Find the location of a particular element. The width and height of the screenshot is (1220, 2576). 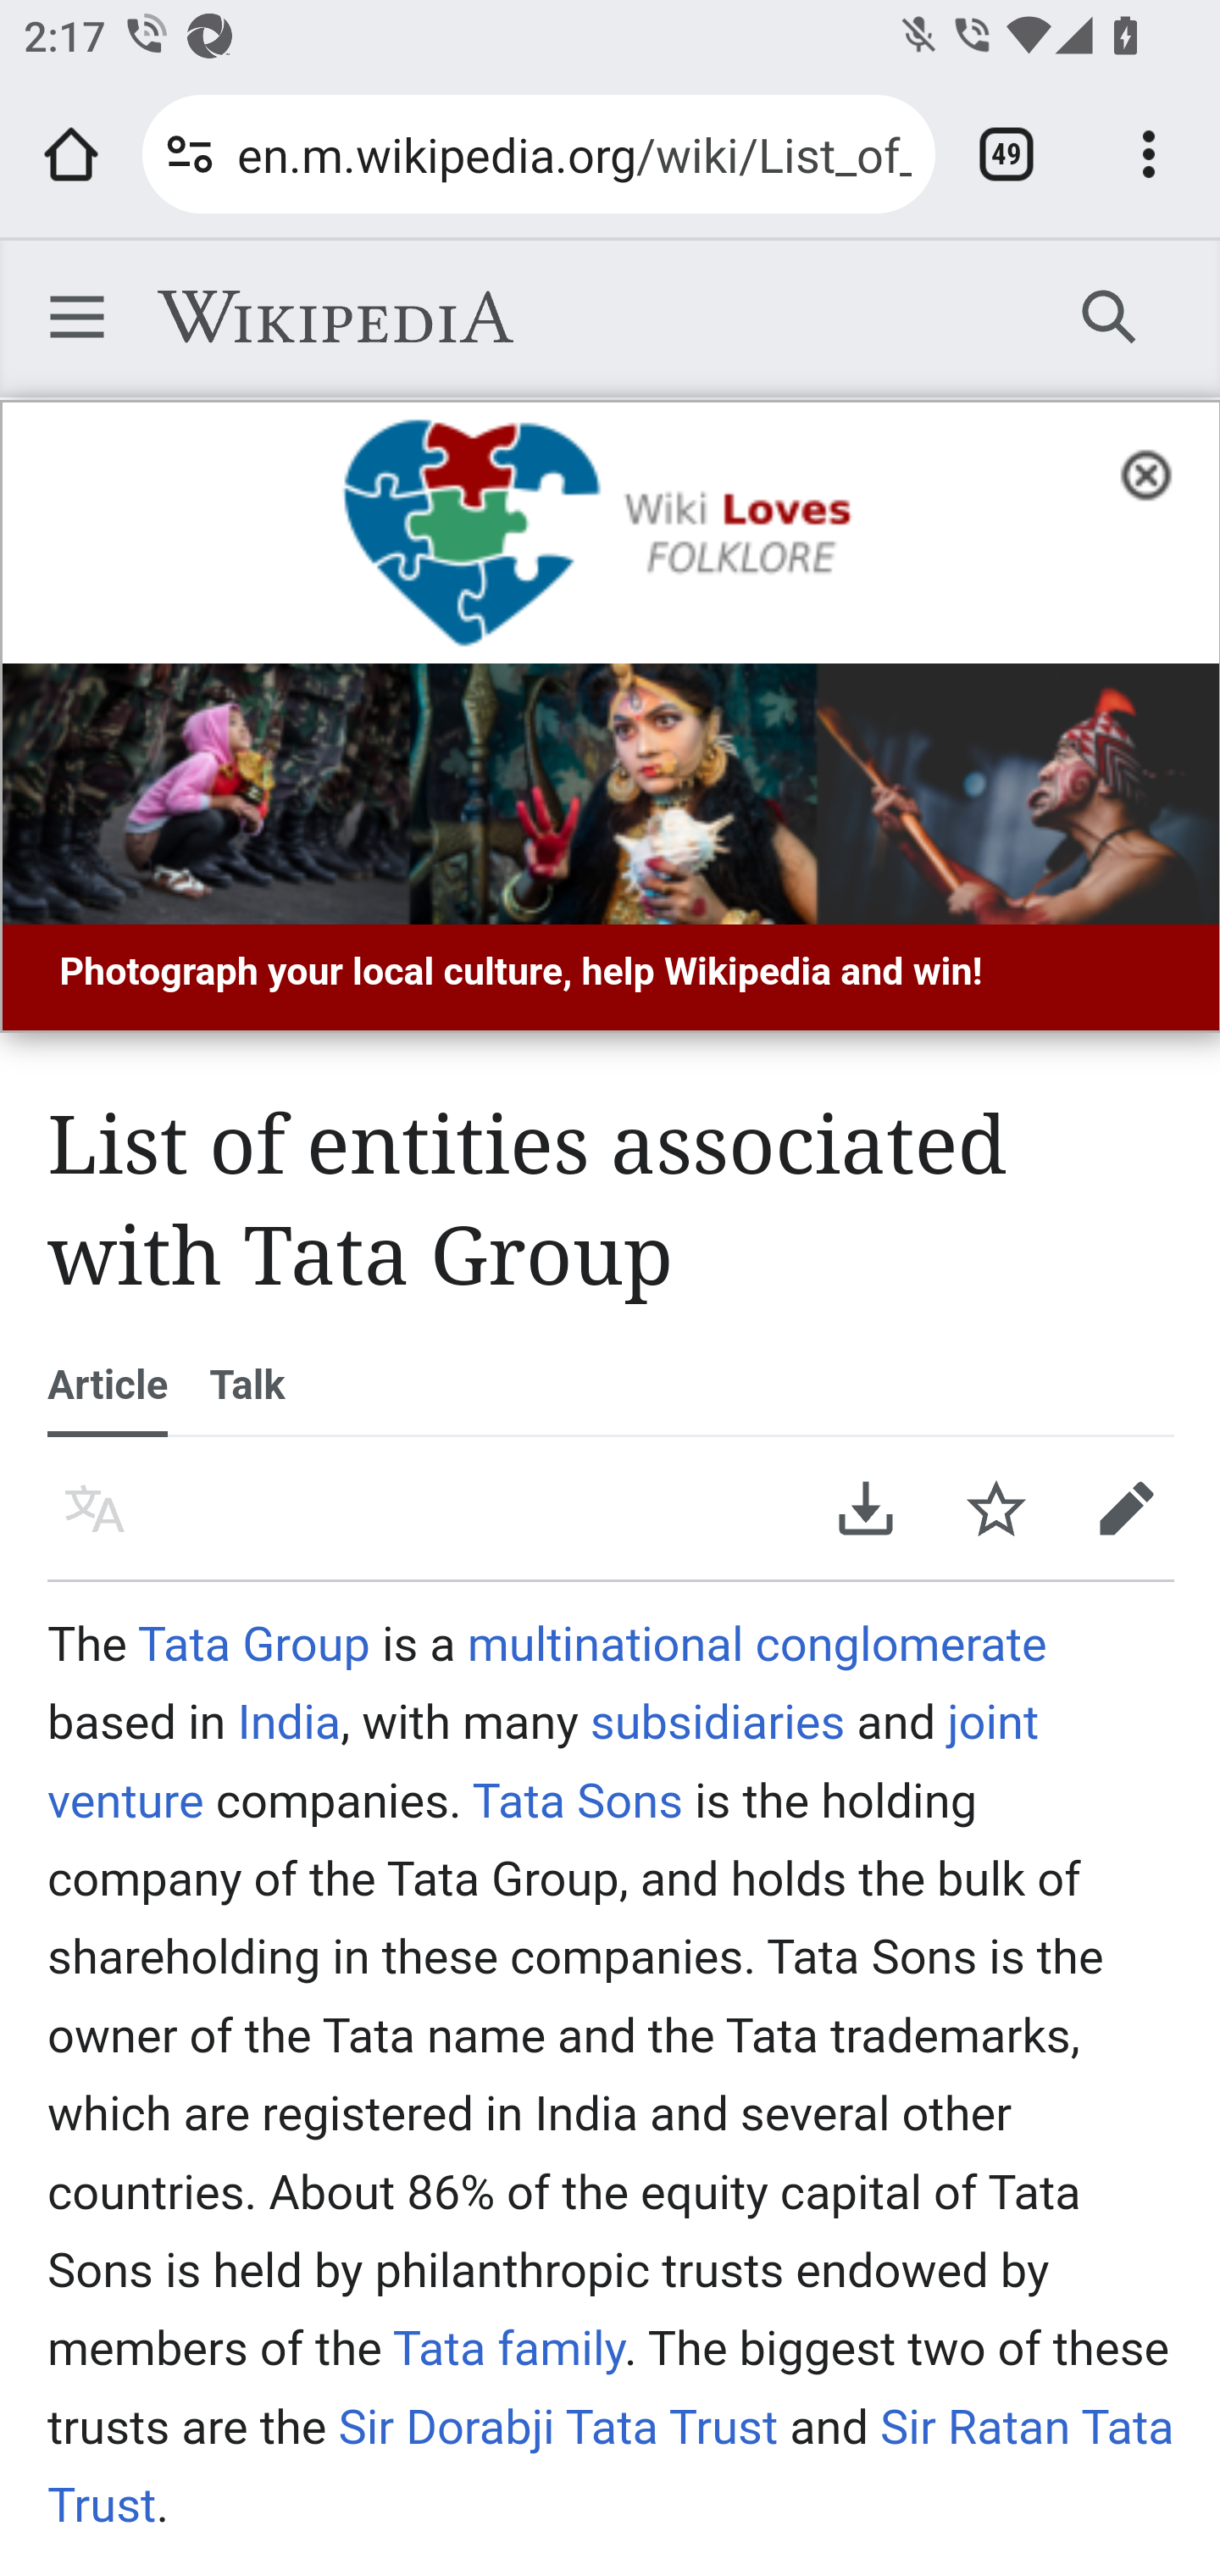

Download PDF is located at coordinates (865, 1508).